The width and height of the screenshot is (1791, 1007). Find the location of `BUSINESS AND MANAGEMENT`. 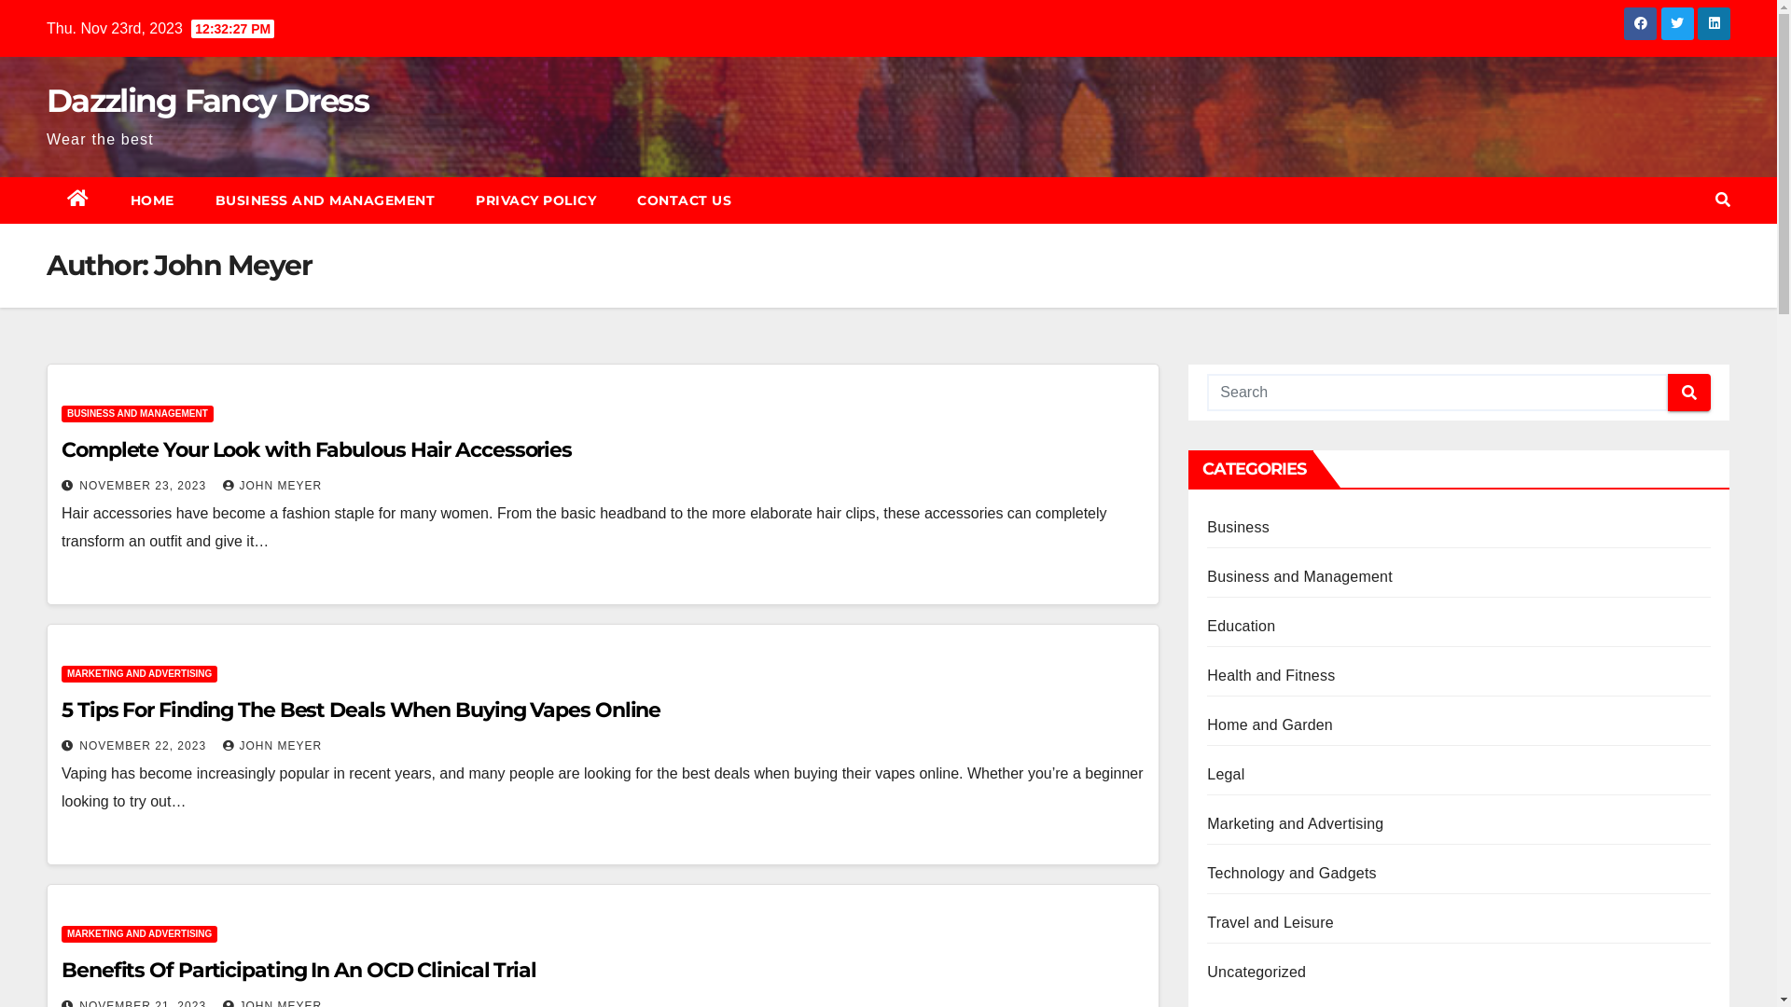

BUSINESS AND MANAGEMENT is located at coordinates (138, 414).